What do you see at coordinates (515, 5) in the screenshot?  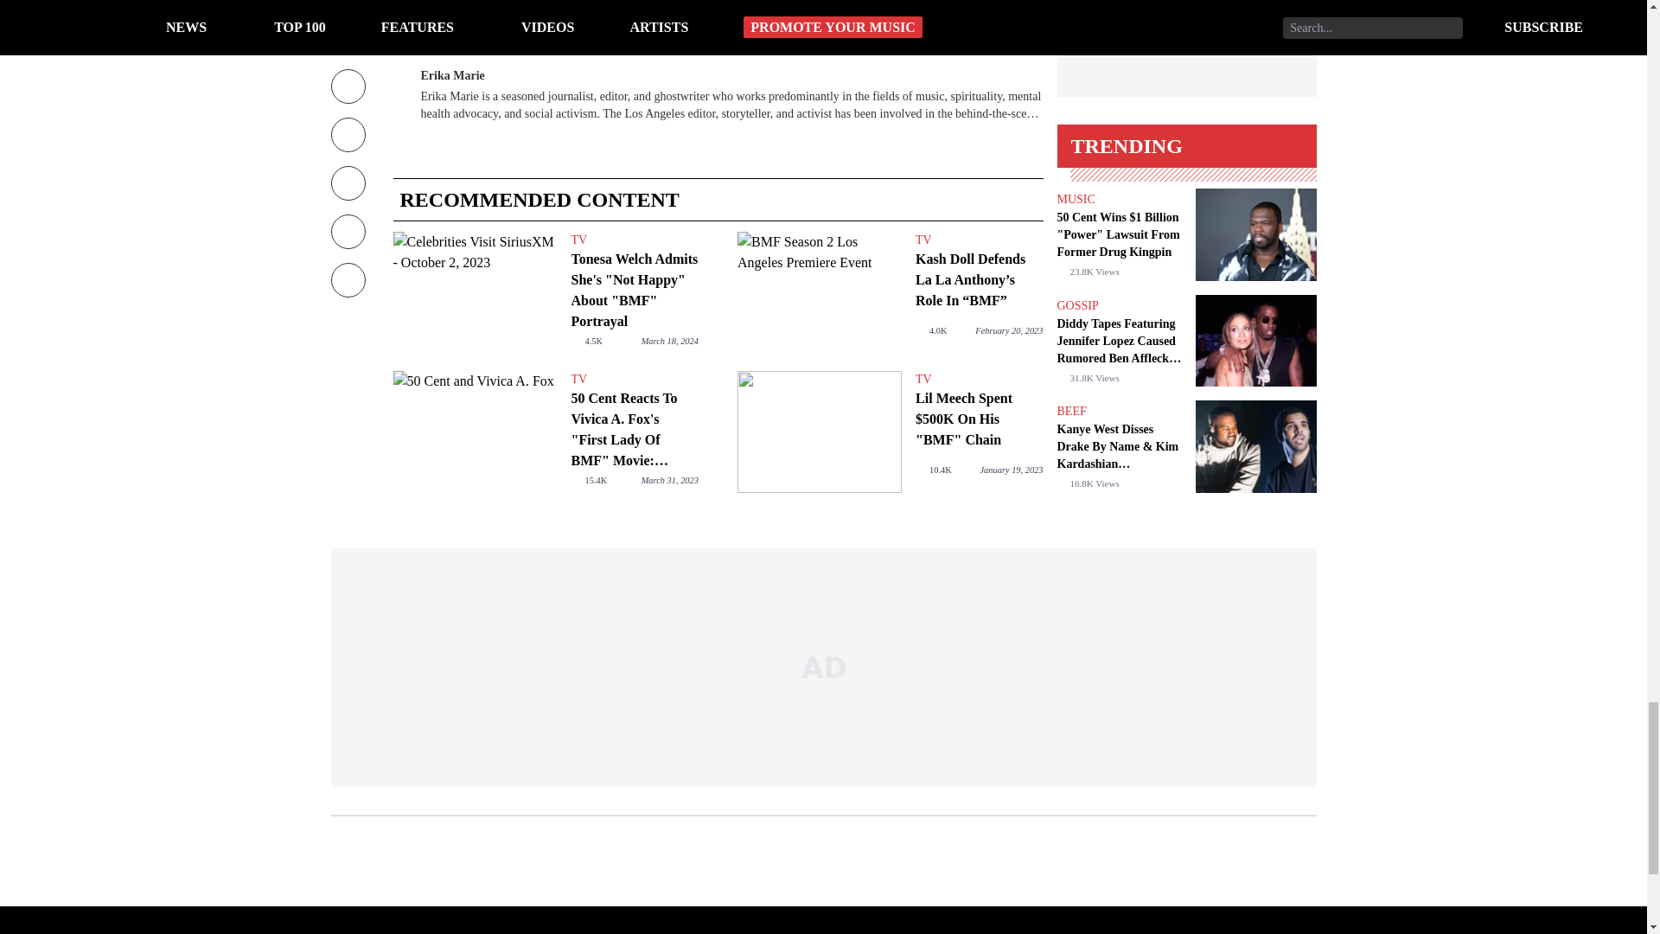 I see `LA LA ANTHONY` at bounding box center [515, 5].